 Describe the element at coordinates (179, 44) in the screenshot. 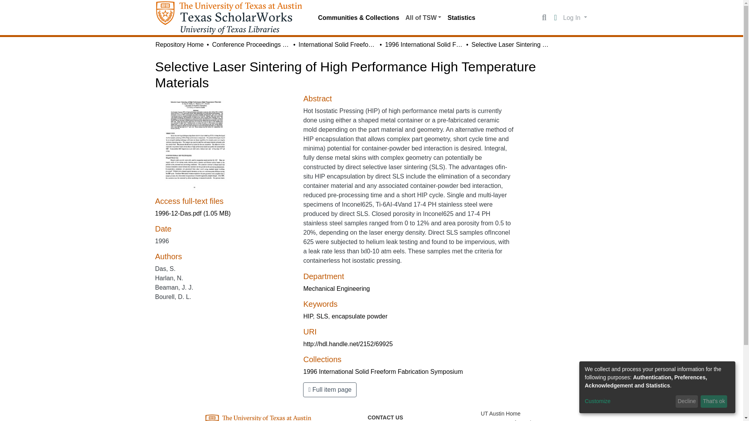

I see `Repository Home` at that location.